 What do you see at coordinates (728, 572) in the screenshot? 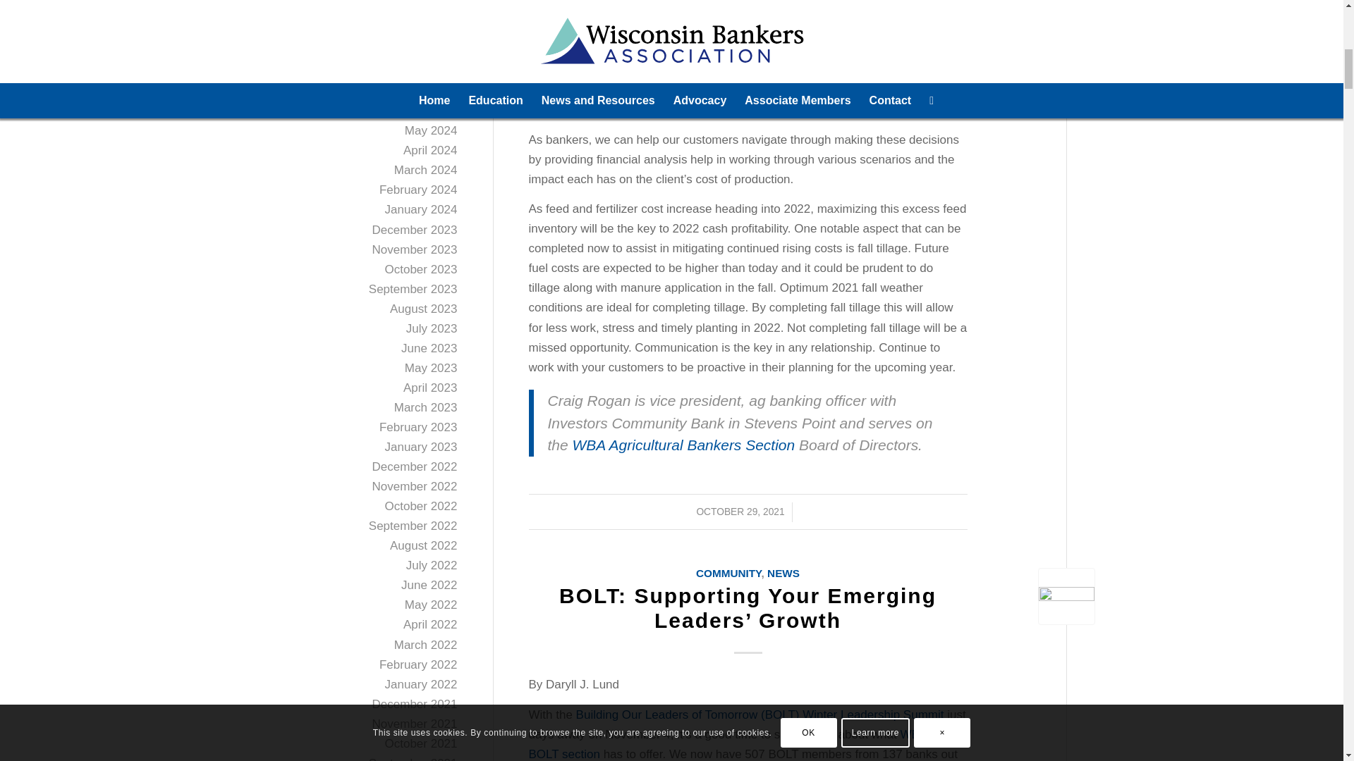
I see `COMMUNITY` at bounding box center [728, 572].